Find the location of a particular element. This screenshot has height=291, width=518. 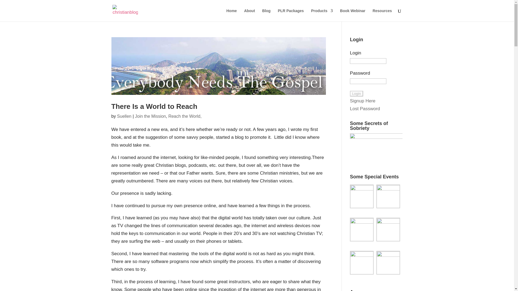

Signup Here is located at coordinates (363, 101).